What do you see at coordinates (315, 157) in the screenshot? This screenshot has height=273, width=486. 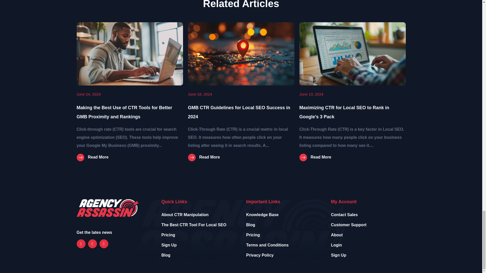 I see `Read More` at bounding box center [315, 157].